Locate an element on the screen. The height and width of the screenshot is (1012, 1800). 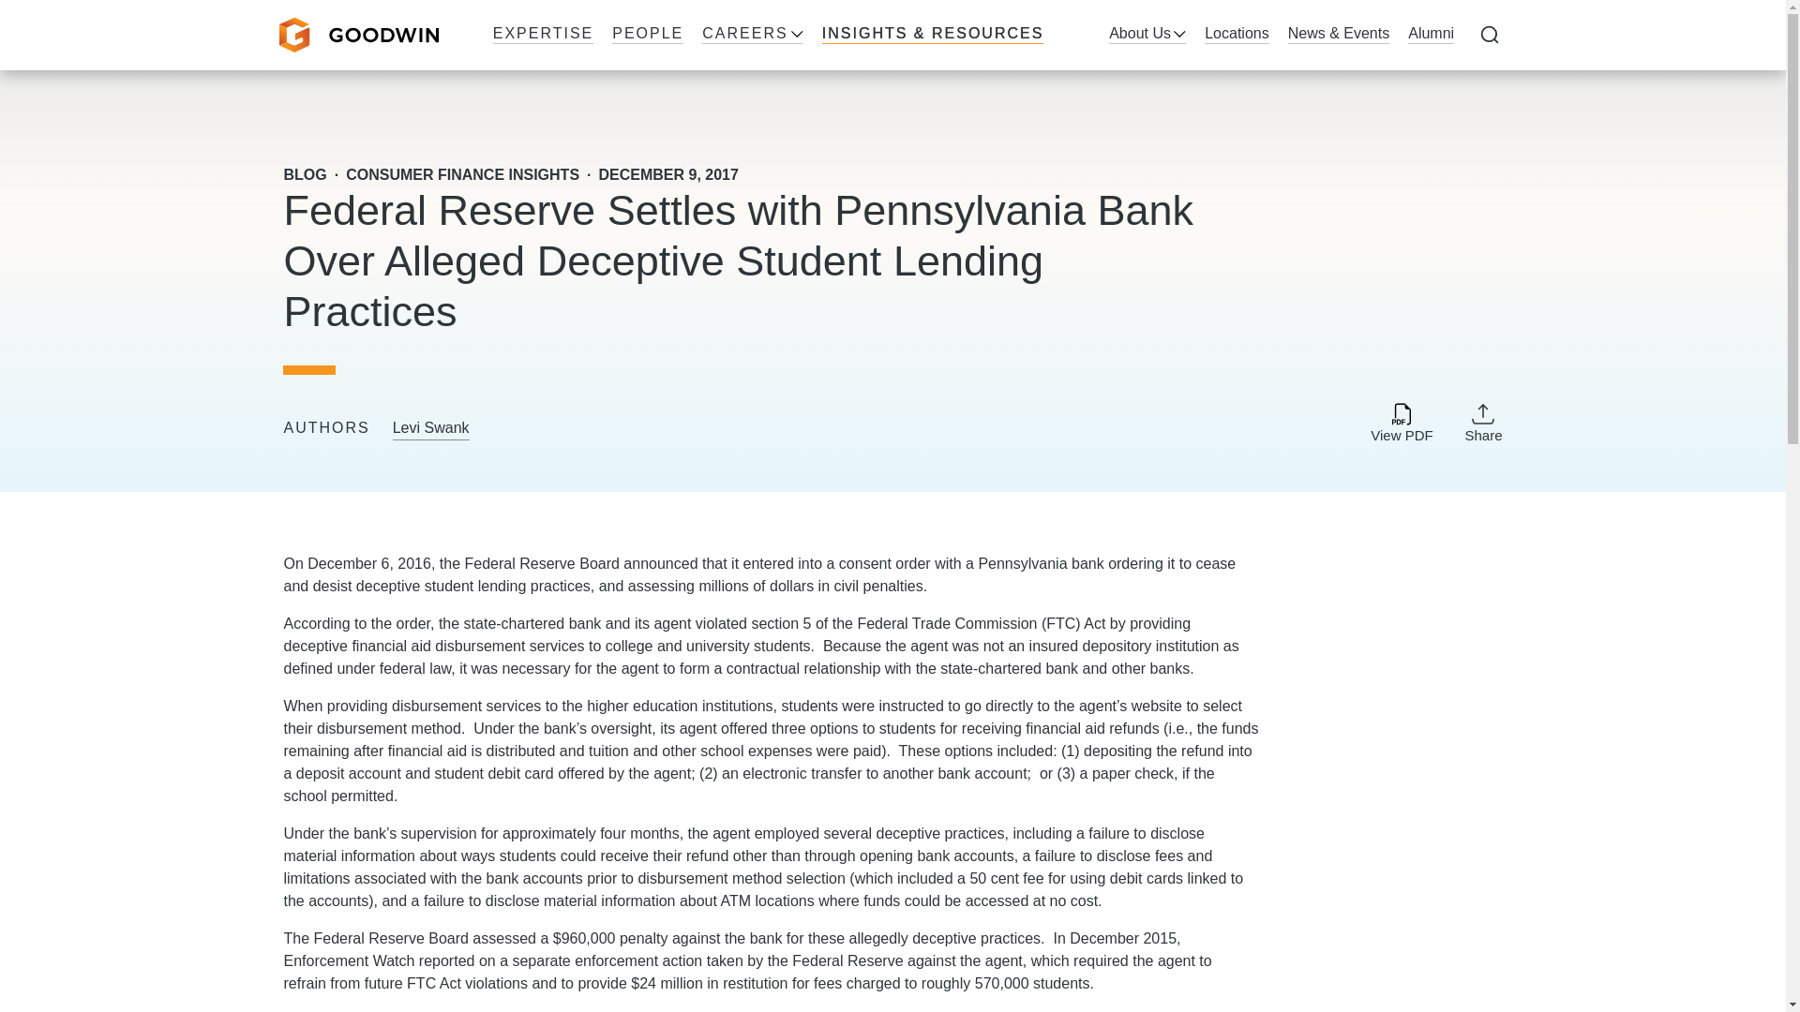
Alumni is located at coordinates (1431, 35).